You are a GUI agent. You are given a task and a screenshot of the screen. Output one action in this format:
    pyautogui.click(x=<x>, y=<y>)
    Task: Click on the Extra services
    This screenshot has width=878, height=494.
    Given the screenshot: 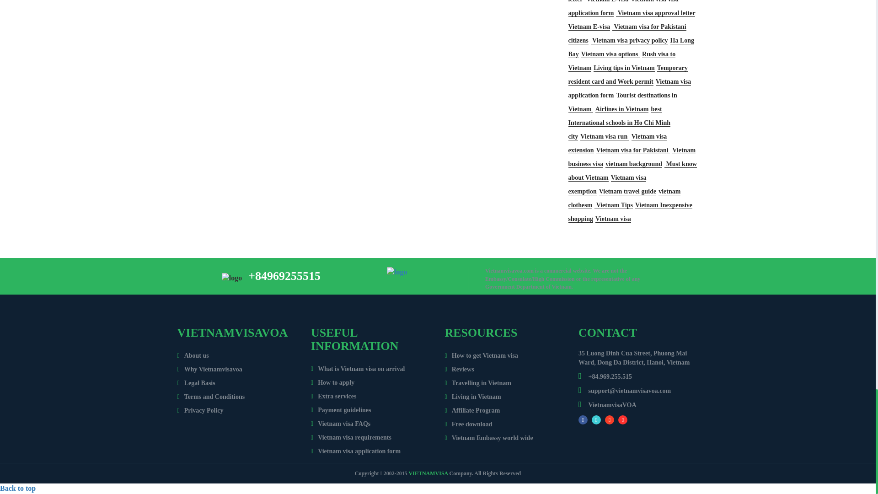 What is the action you would take?
    pyautogui.click(x=333, y=396)
    